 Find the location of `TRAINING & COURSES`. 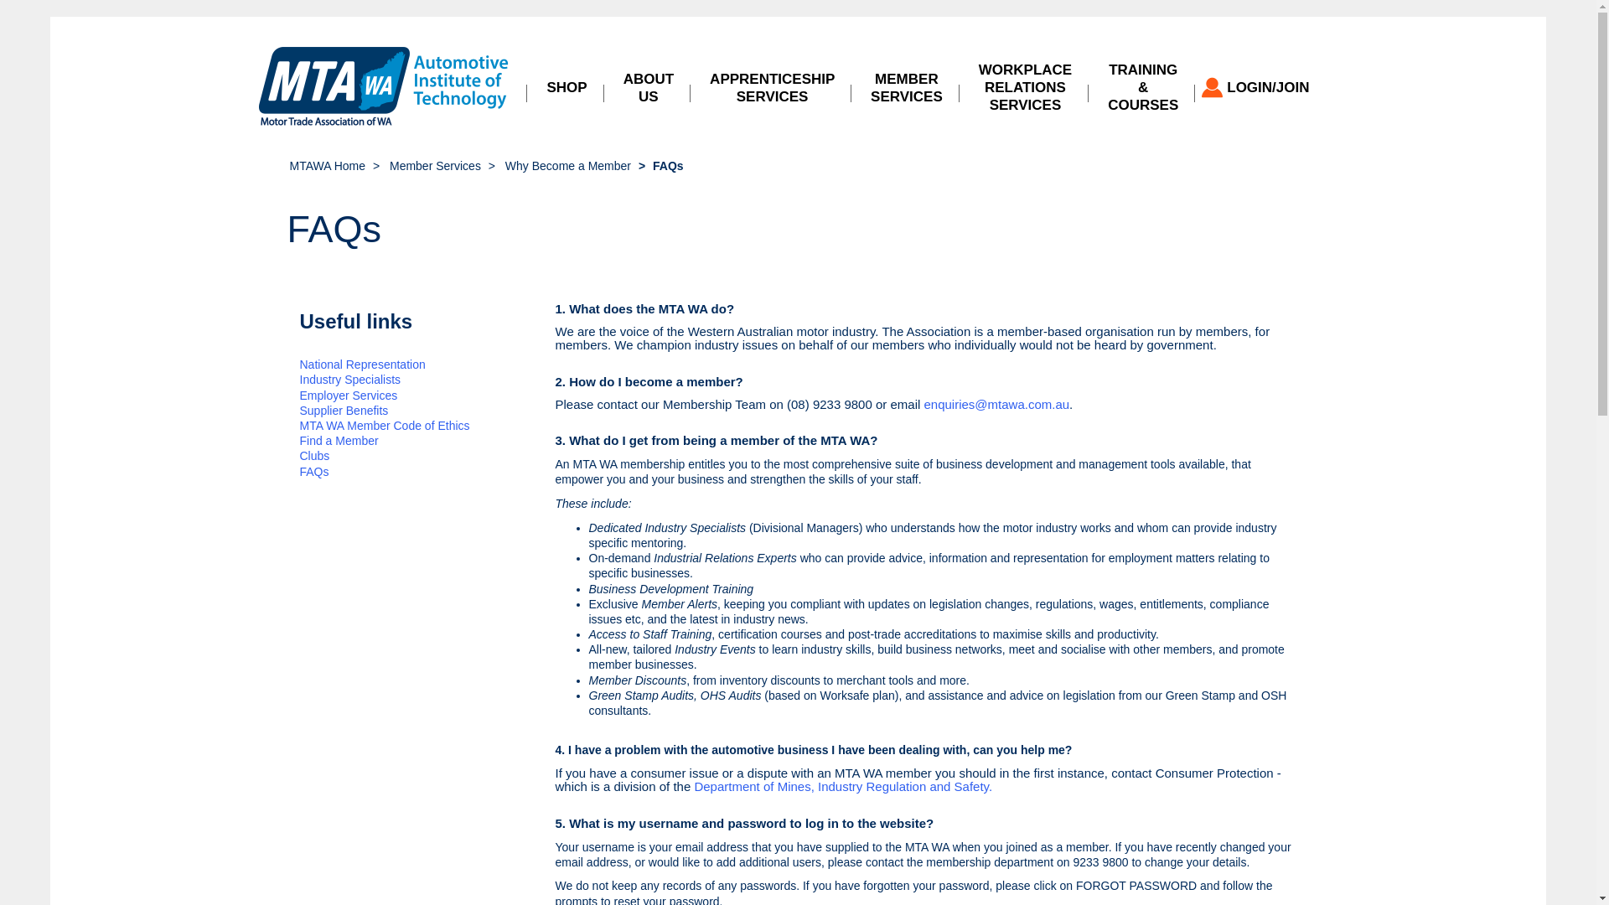

TRAINING & COURSES is located at coordinates (1143, 87).